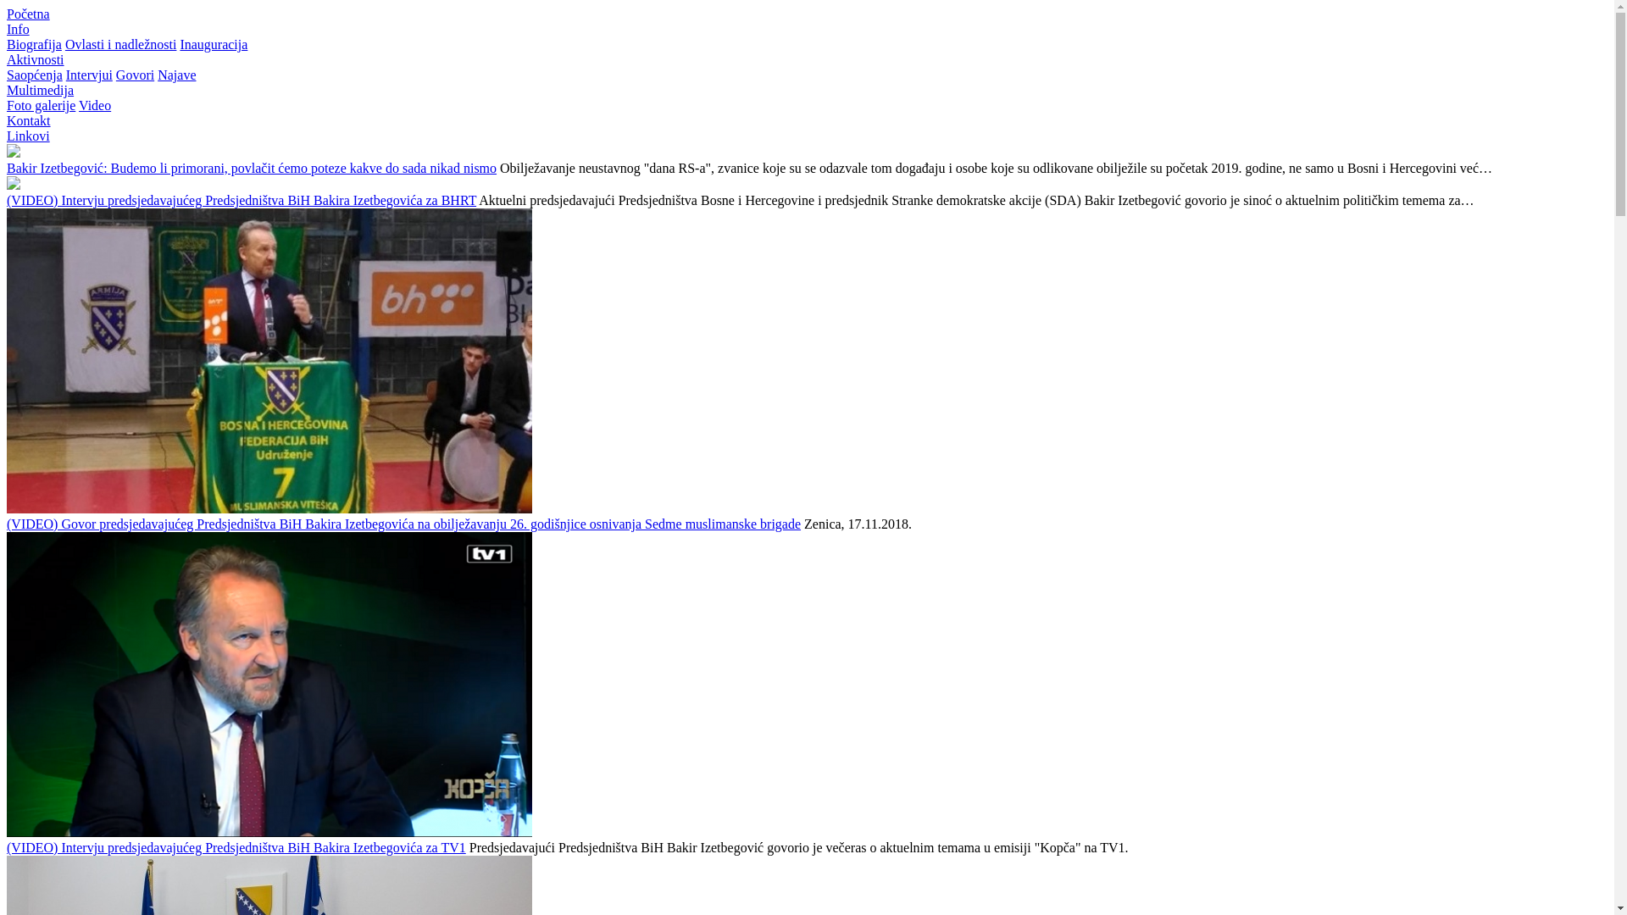 The width and height of the screenshot is (1627, 915). I want to click on Najave, so click(176, 75).